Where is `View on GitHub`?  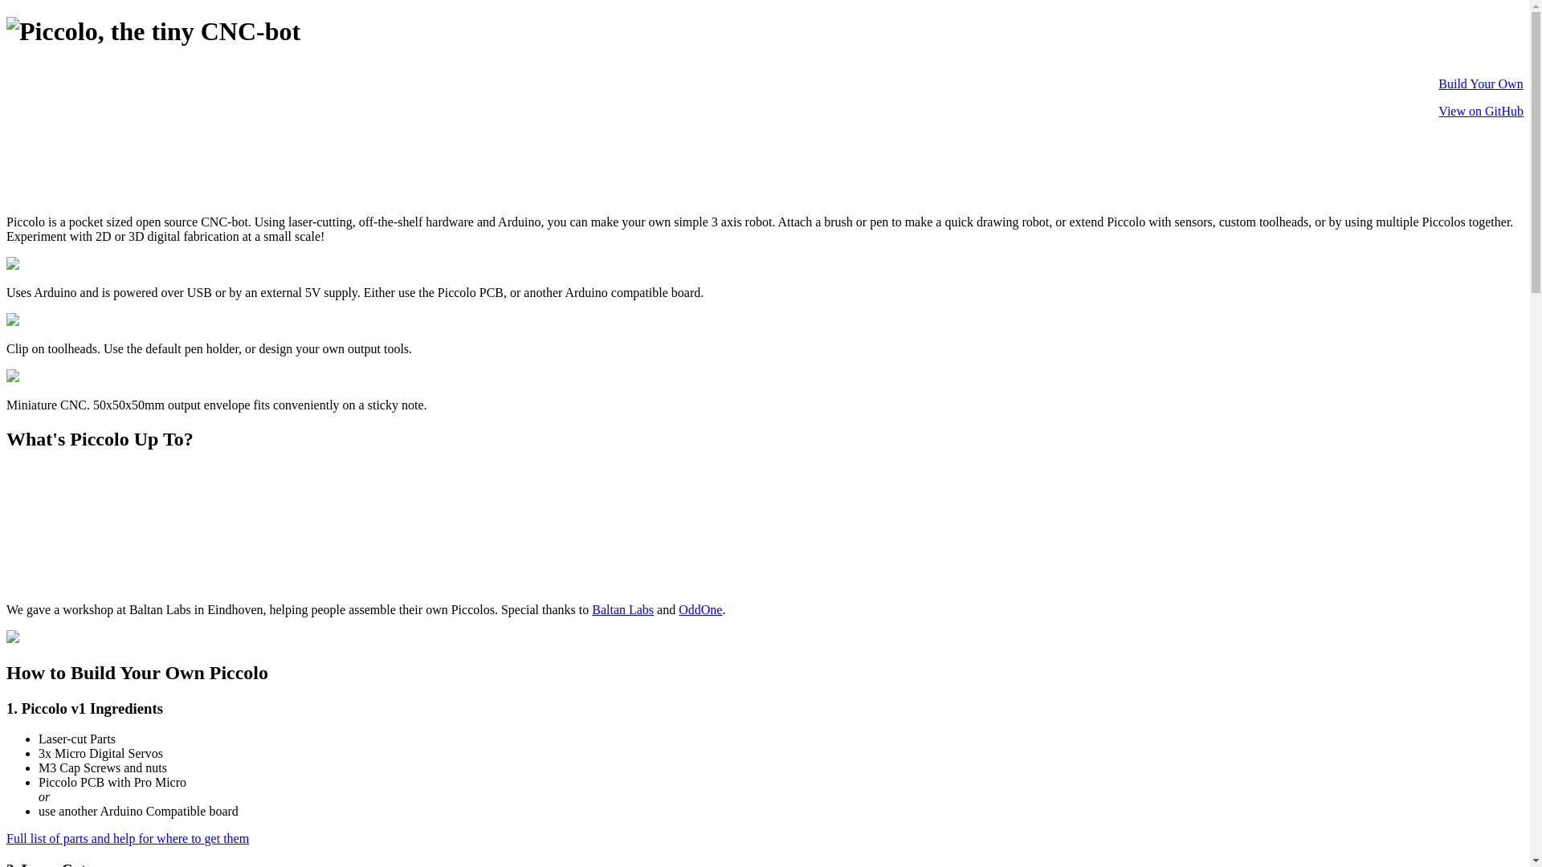
View on GitHub is located at coordinates (1481, 111).